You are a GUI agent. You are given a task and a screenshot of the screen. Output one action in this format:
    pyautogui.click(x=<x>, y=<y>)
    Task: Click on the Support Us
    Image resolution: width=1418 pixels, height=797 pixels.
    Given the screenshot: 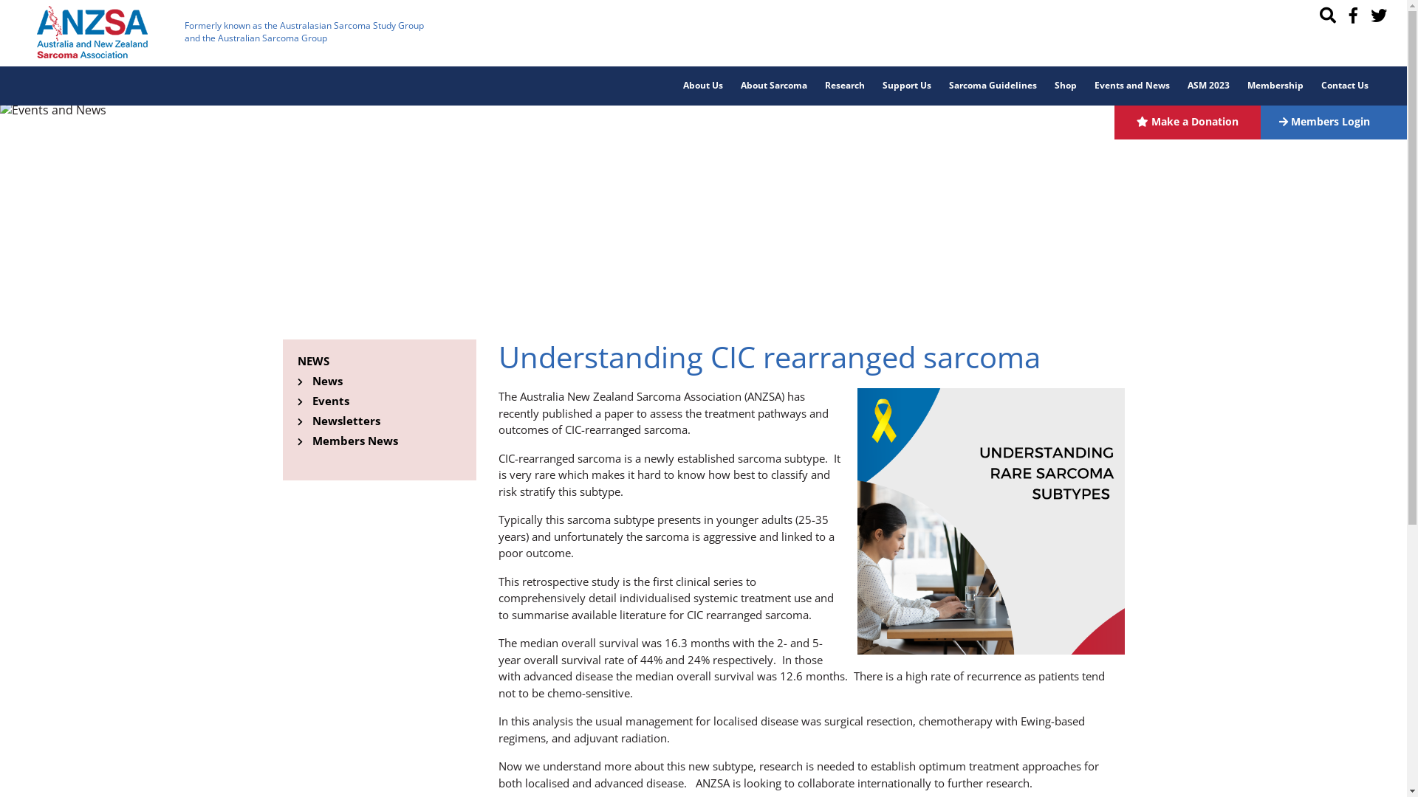 What is the action you would take?
    pyautogui.click(x=907, y=86)
    